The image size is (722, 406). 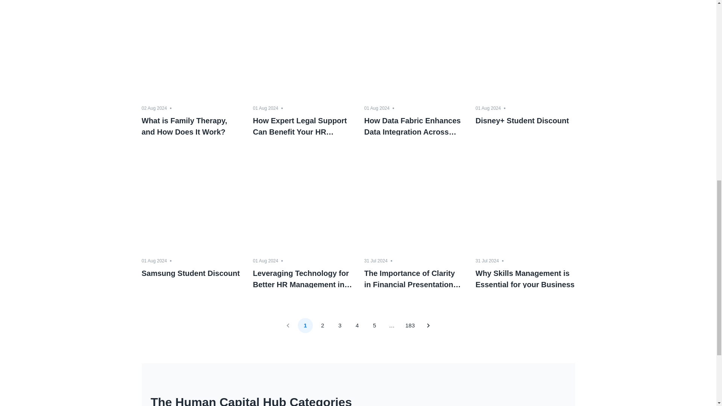 I want to click on Samsung Student Discount, so click(x=191, y=277).